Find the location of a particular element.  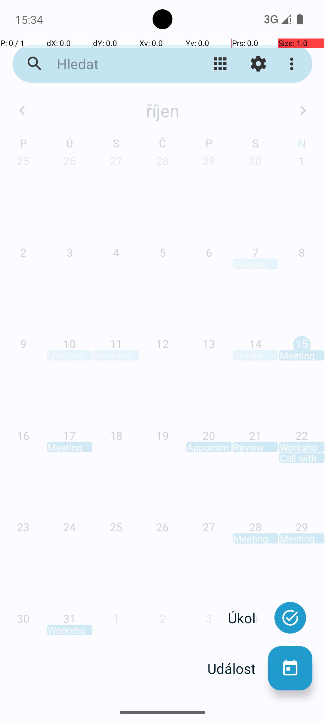

Nová událost is located at coordinates (290, 668).